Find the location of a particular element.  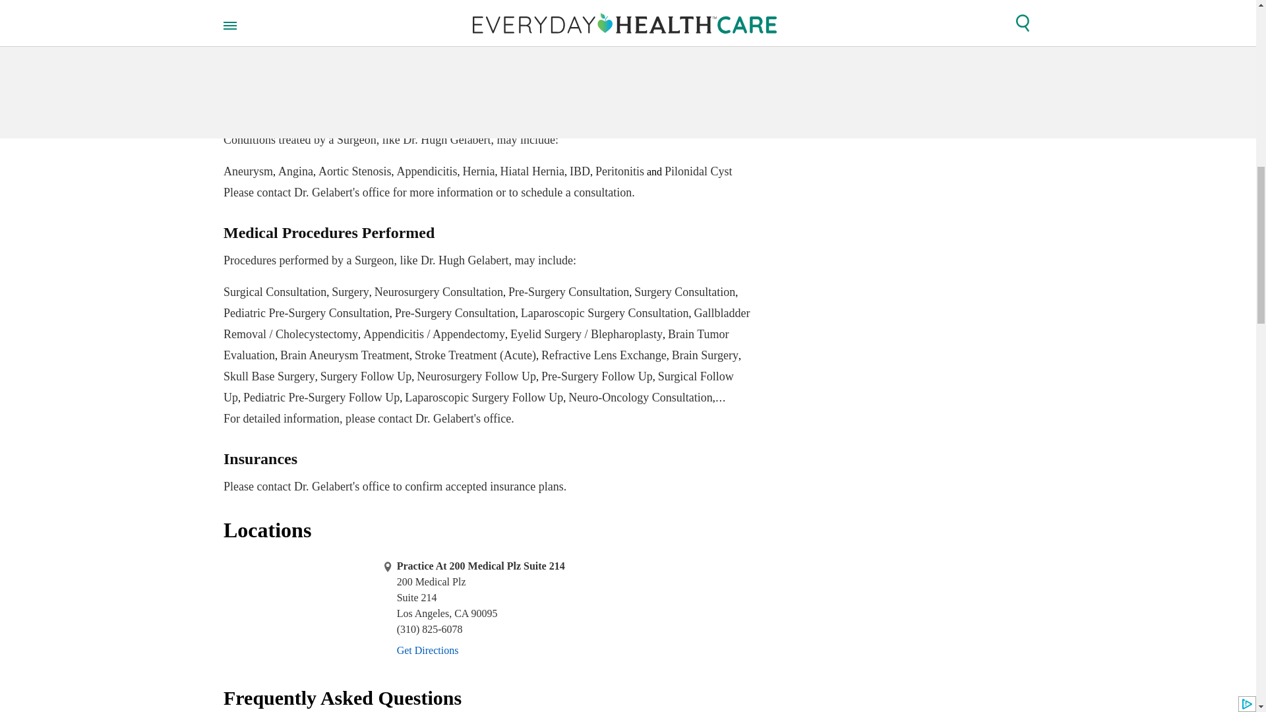

Pre-Surgery Follow Up is located at coordinates (597, 376).